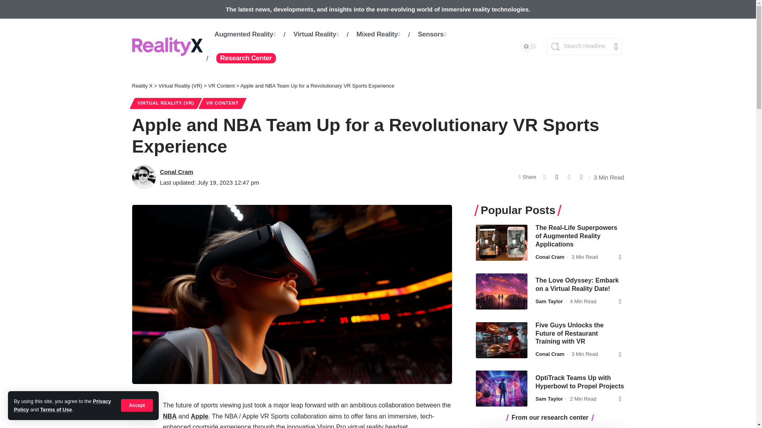 Image resolution: width=762 pixels, height=428 pixels. I want to click on Virtual Reality, so click(316, 34).